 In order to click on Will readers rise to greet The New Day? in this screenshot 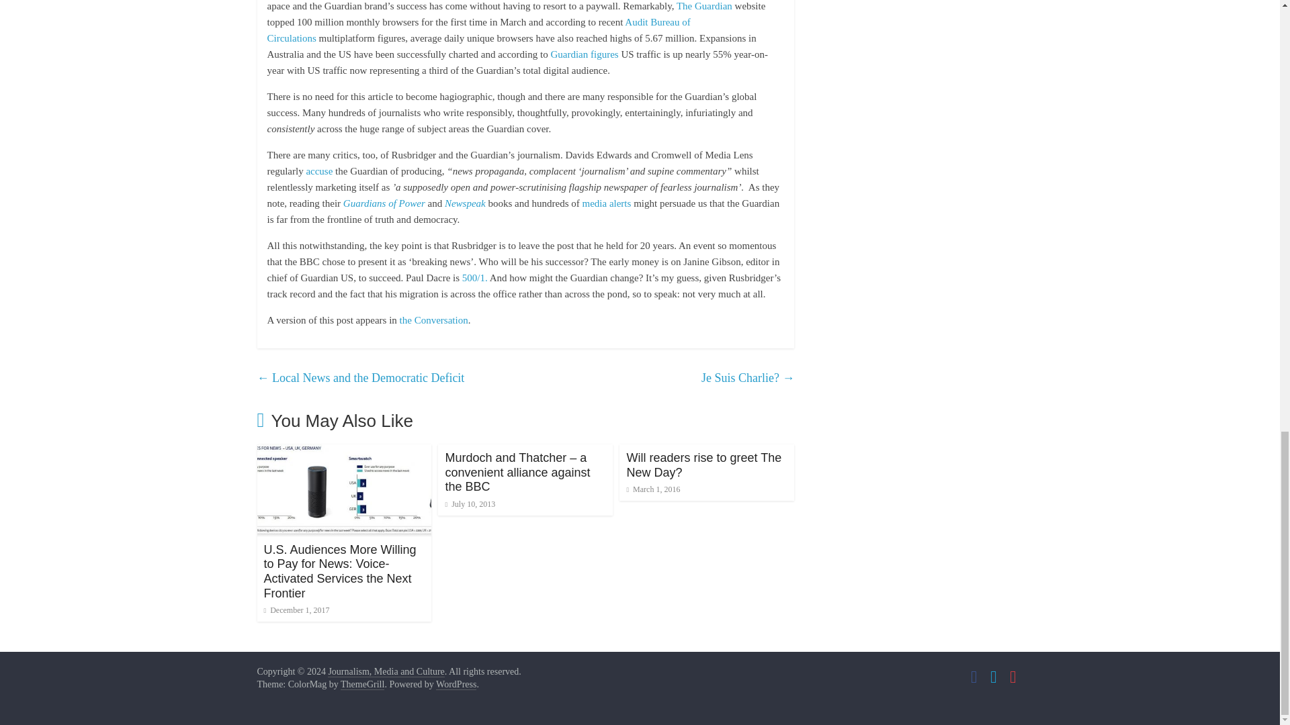, I will do `click(703, 465)`.